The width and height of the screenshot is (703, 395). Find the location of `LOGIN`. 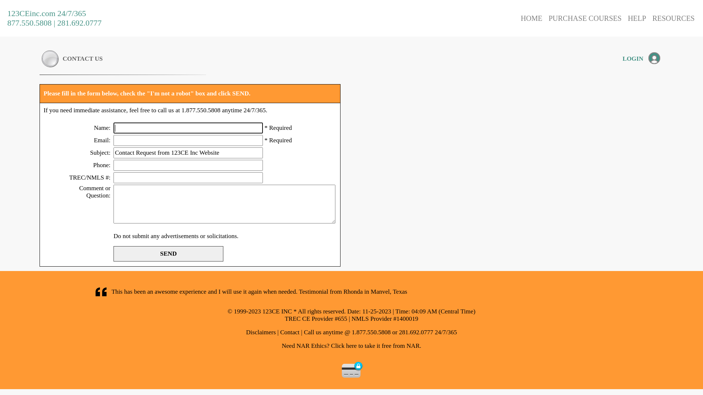

LOGIN is located at coordinates (633, 59).